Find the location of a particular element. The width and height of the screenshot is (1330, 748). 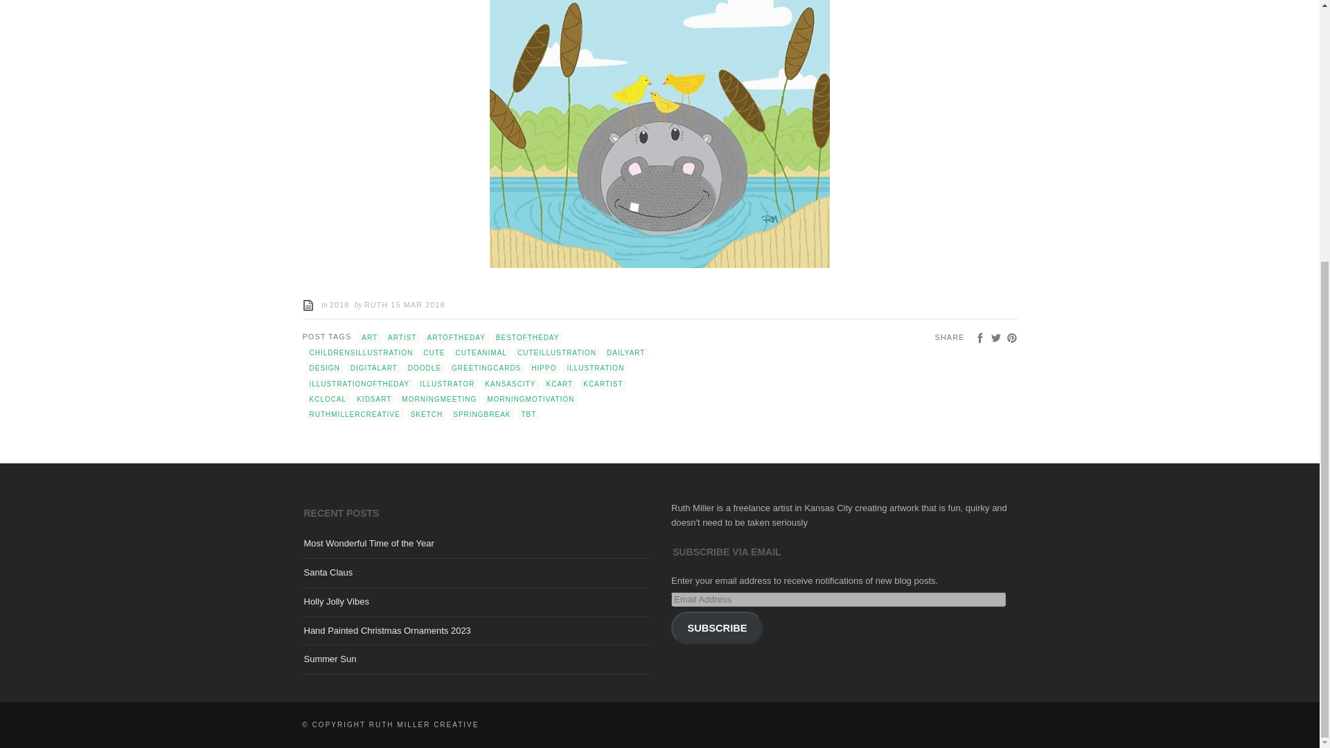

Facebook is located at coordinates (979, 337).